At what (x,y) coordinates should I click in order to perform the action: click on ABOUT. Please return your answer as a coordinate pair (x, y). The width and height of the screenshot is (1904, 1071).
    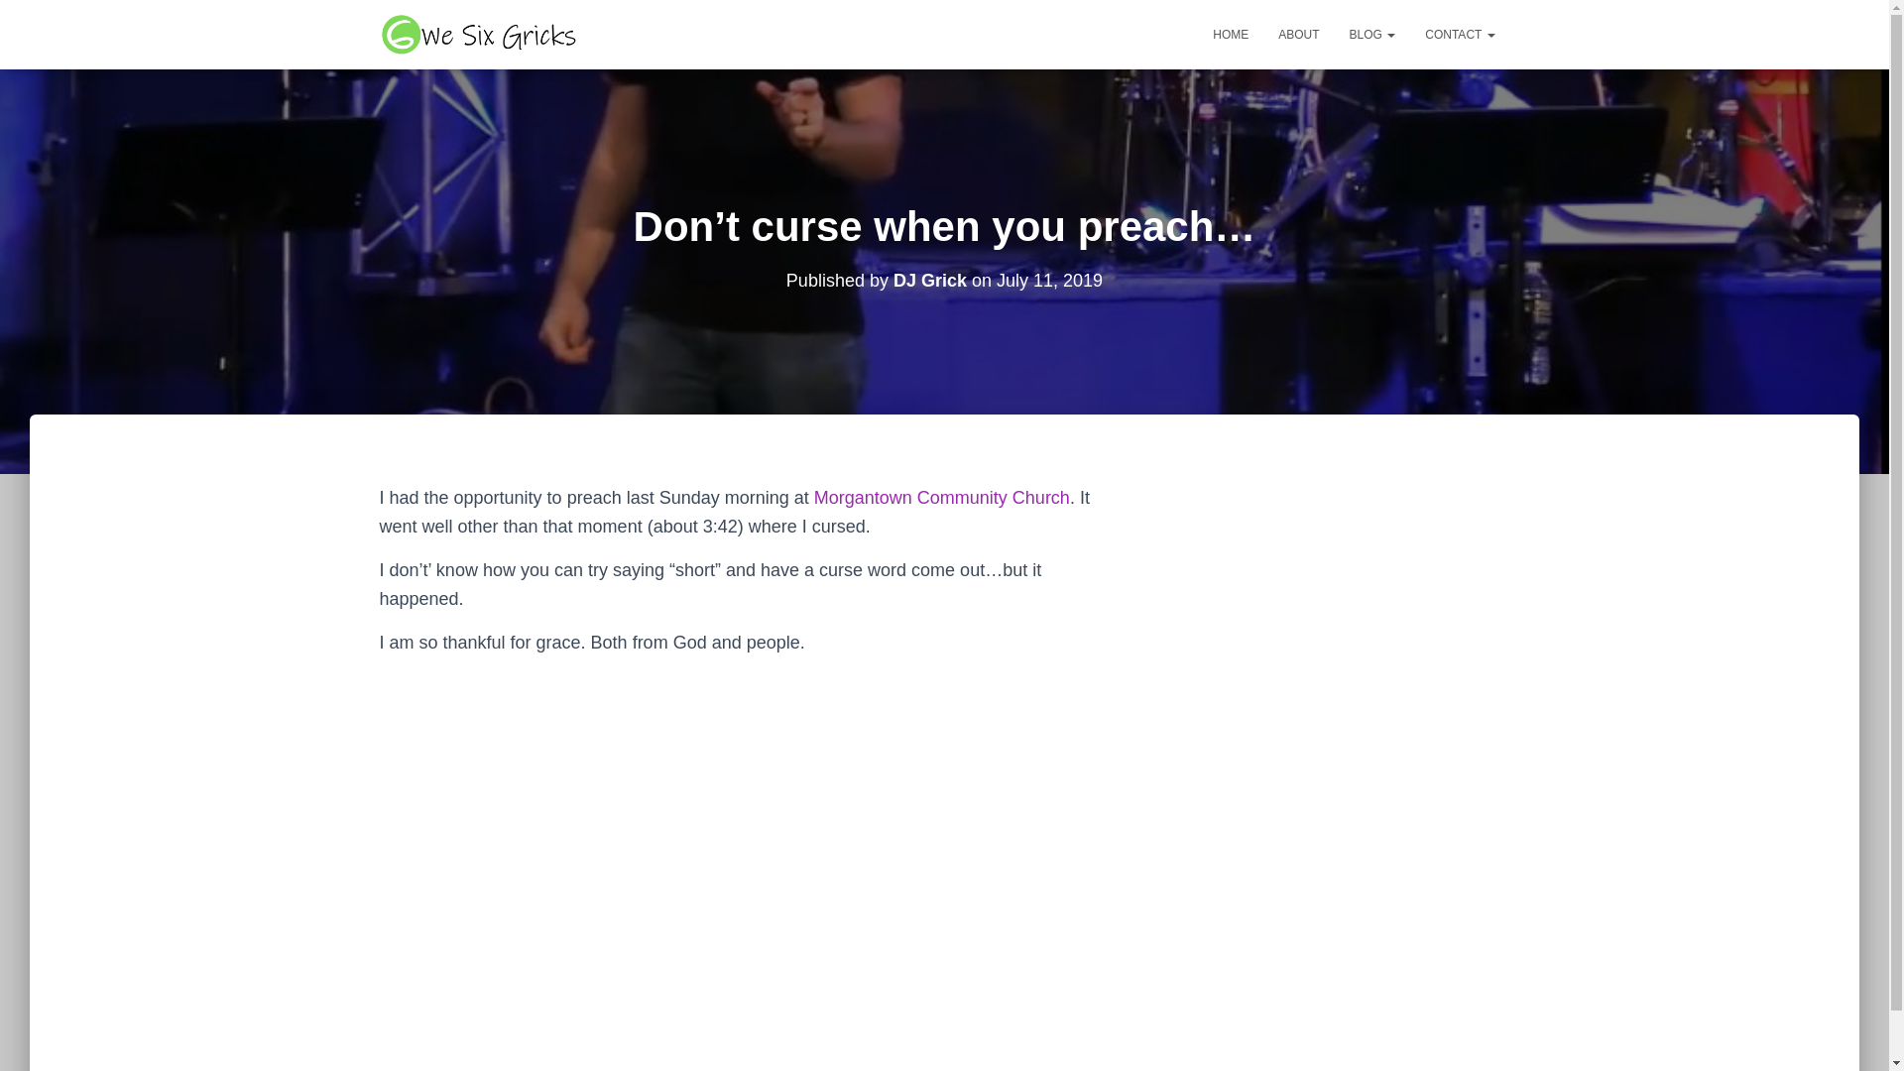
    Looking at the image, I should click on (1299, 34).